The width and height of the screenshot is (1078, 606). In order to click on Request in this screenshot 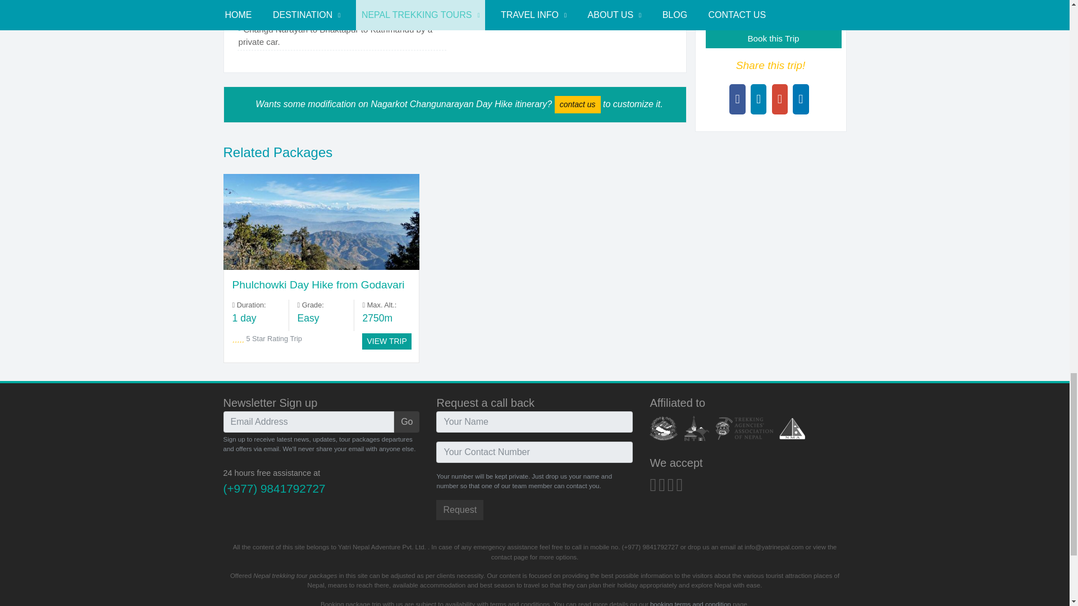, I will do `click(459, 509)`.